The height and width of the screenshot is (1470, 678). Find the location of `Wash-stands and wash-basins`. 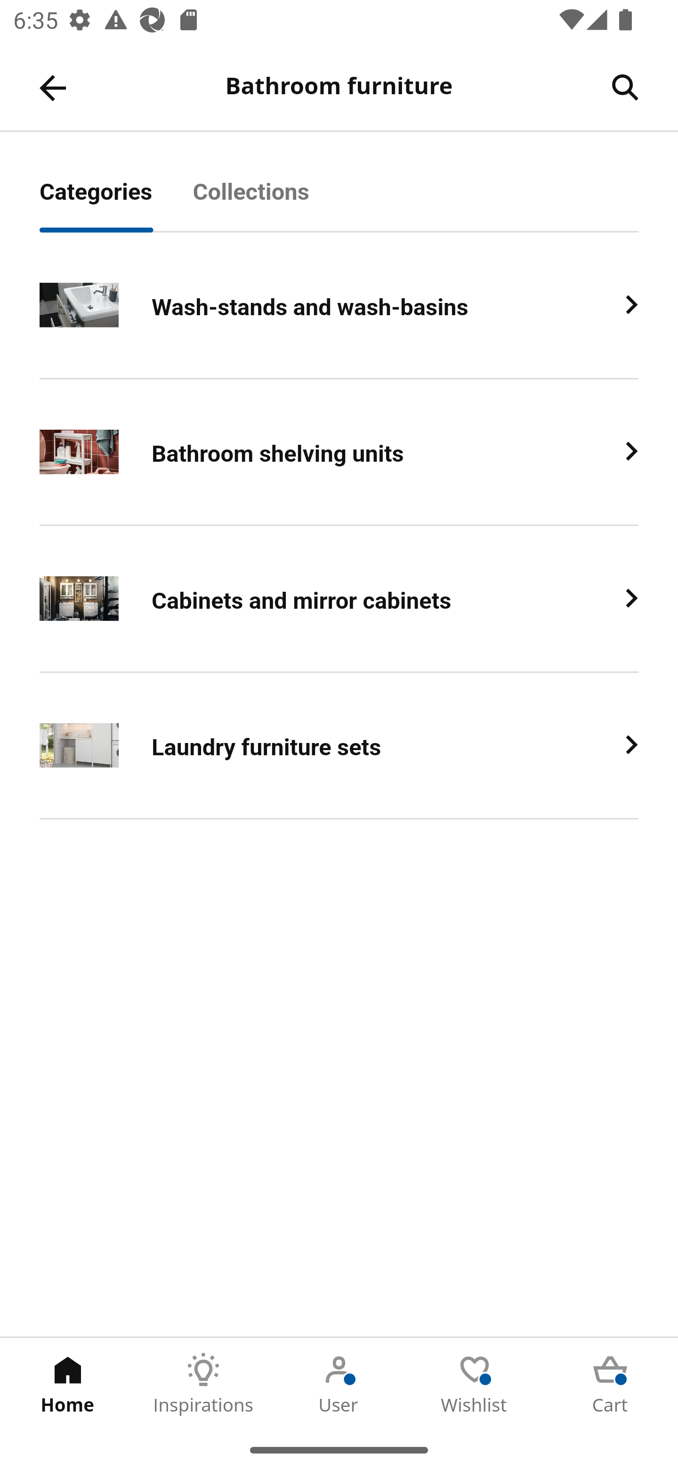

Wash-stands and wash-basins is located at coordinates (339, 305).